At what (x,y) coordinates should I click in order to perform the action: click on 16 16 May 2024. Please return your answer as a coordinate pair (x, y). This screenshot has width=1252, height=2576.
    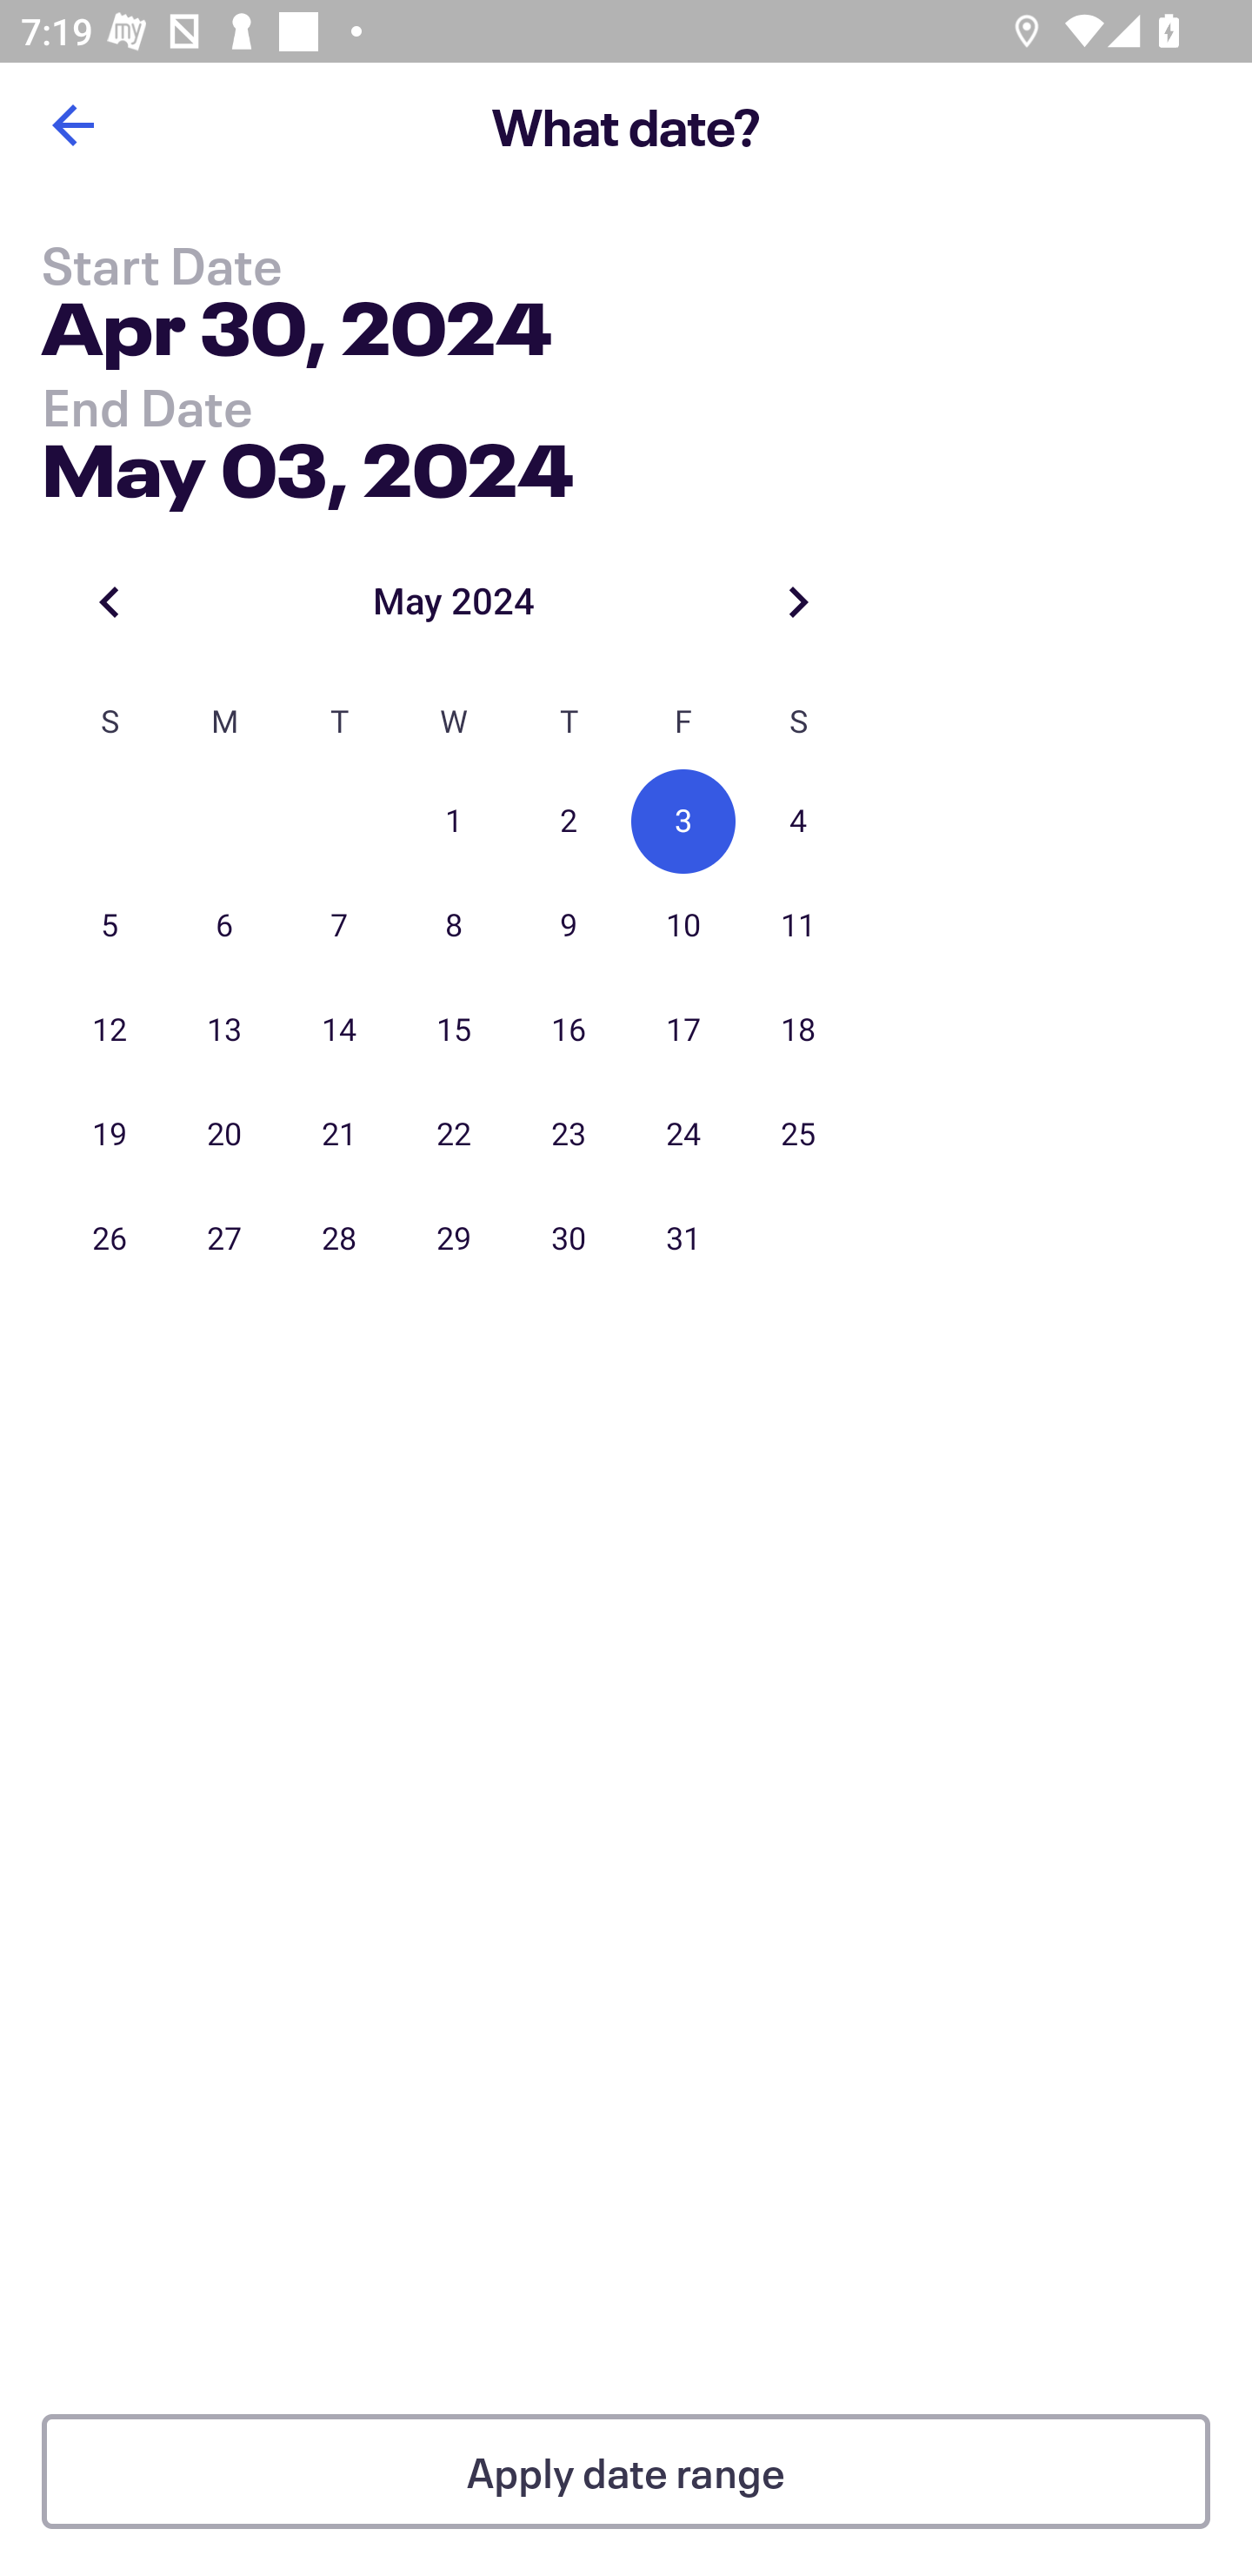
    Looking at the image, I should click on (569, 1030).